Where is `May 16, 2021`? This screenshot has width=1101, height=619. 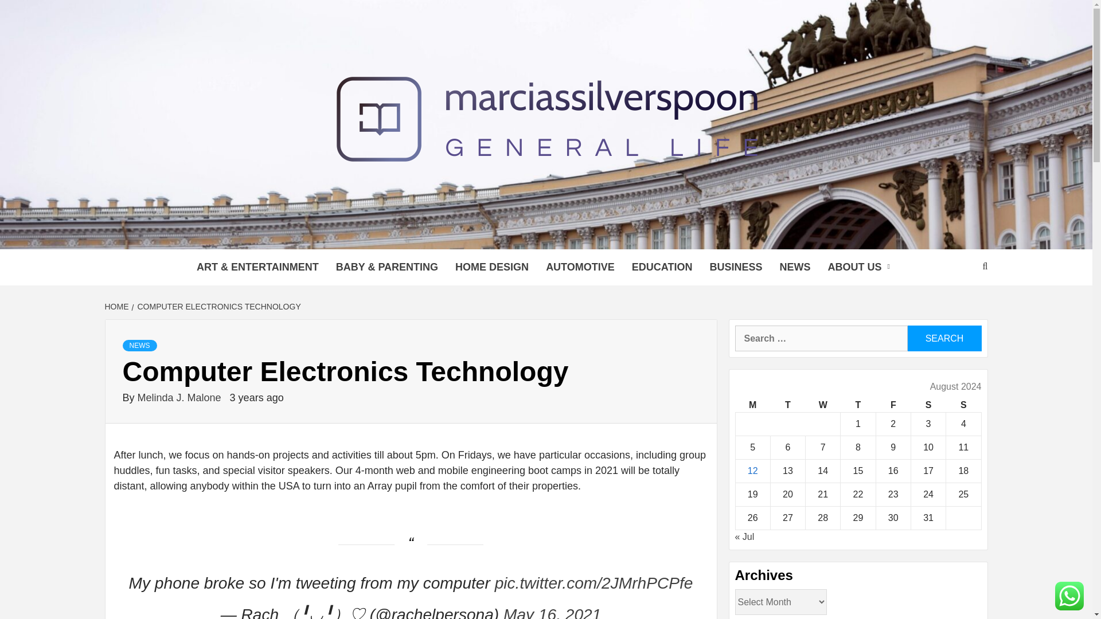 May 16, 2021 is located at coordinates (552, 612).